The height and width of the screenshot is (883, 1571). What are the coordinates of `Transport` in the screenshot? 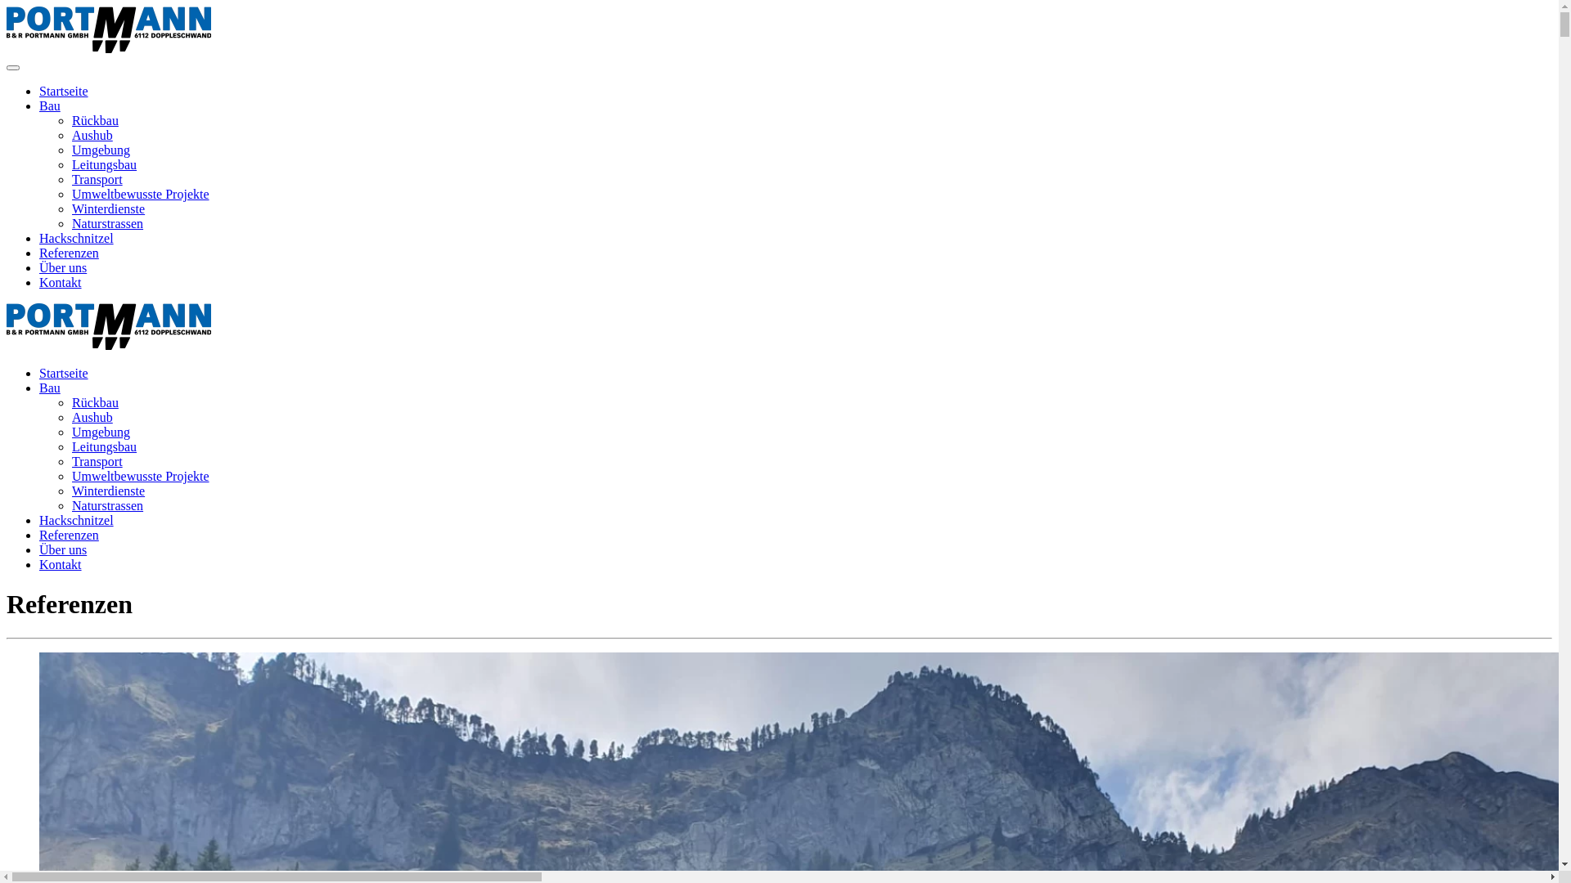 It's located at (97, 180).